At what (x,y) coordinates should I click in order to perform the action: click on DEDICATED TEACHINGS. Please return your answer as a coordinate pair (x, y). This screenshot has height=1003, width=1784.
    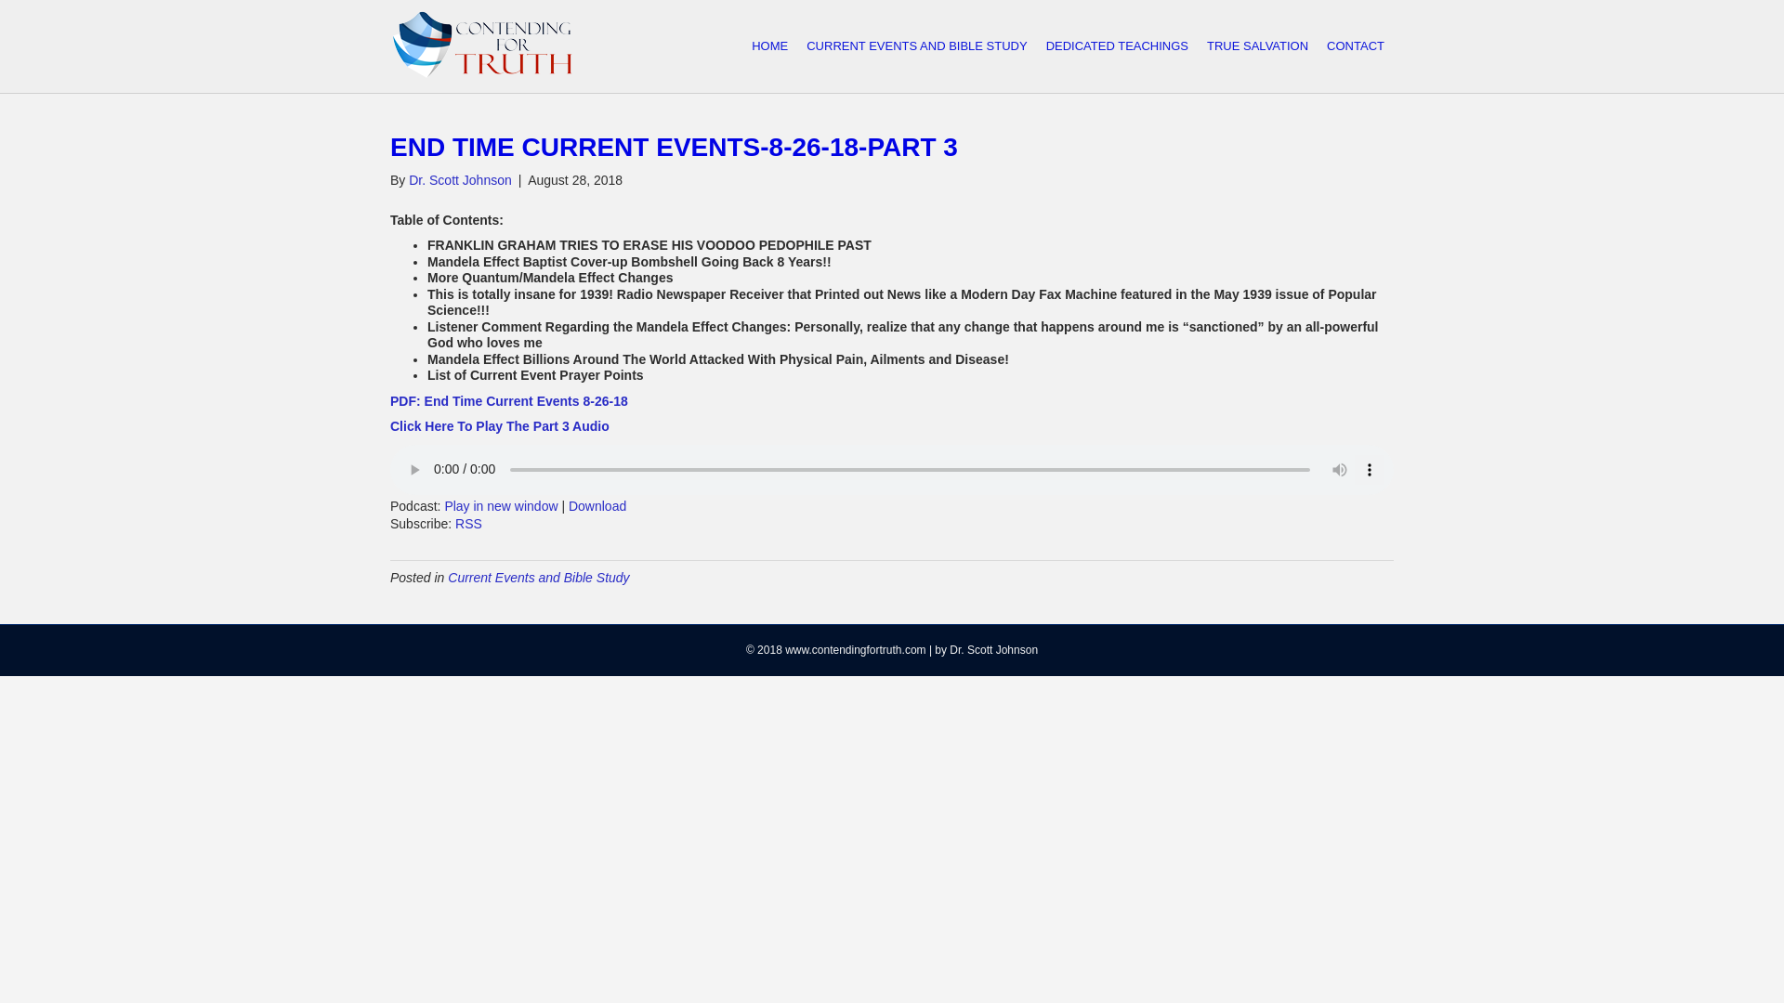
    Looking at the image, I should click on (1117, 46).